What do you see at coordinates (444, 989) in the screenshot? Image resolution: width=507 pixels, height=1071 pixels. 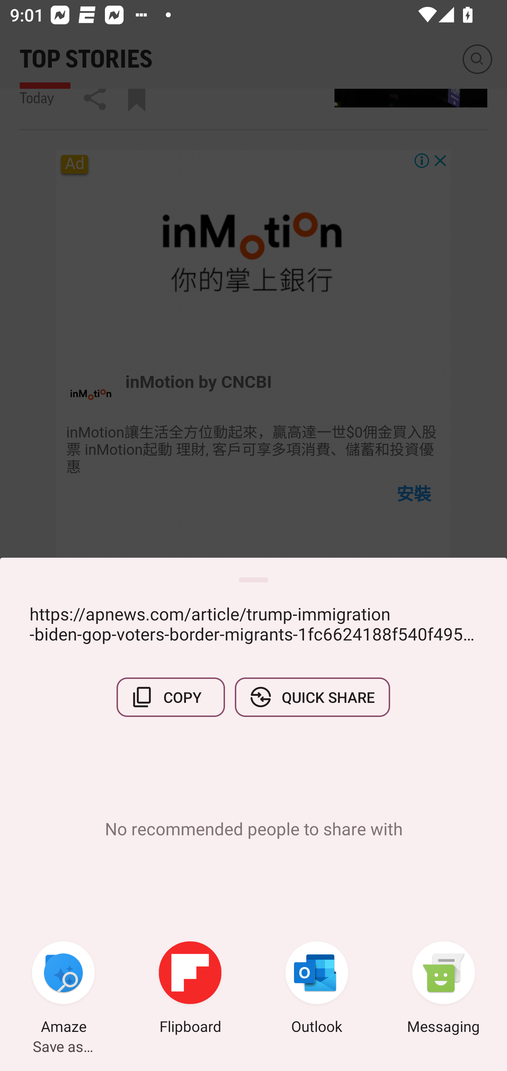 I see `Messaging` at bounding box center [444, 989].